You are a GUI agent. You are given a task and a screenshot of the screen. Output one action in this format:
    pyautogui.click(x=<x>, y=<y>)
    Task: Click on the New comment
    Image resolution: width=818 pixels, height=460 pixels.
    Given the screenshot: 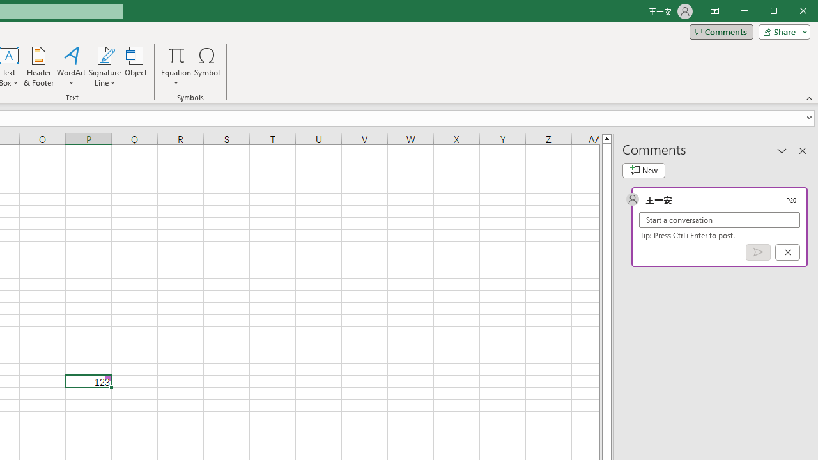 What is the action you would take?
    pyautogui.click(x=644, y=170)
    